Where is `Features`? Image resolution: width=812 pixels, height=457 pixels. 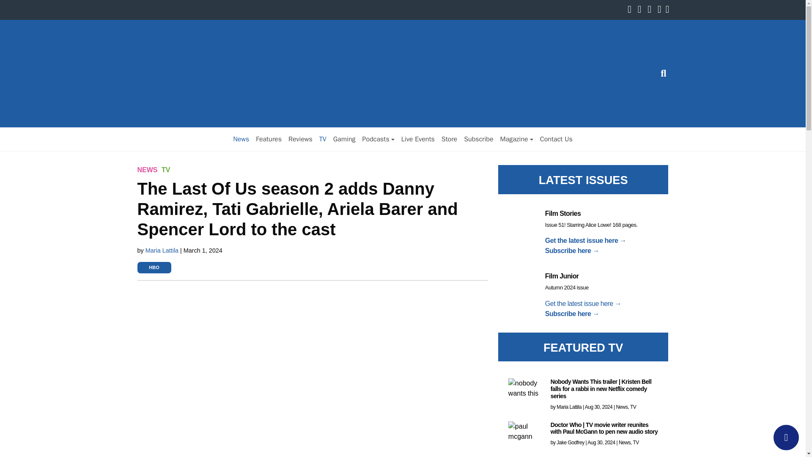
Features is located at coordinates (269, 139).